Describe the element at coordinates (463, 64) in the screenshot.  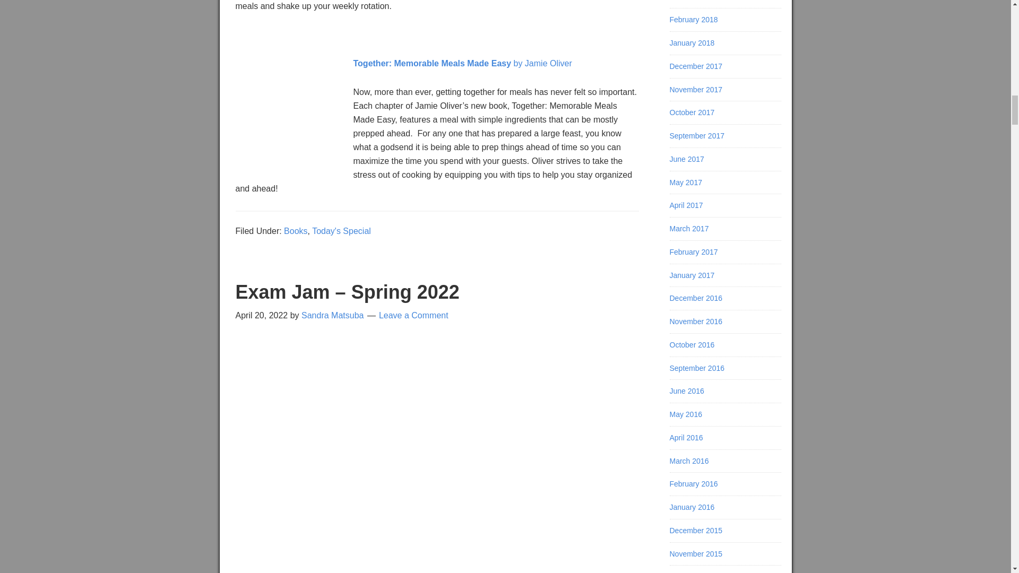
I see `Together: Memorable Meals Made Easy by Jamie Oliver` at that location.